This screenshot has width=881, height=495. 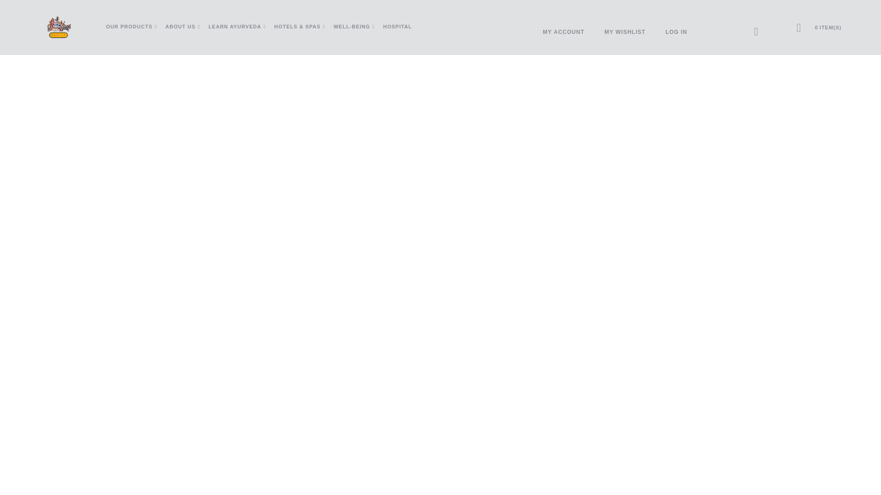 What do you see at coordinates (563, 32) in the screenshot?
I see `My Account` at bounding box center [563, 32].